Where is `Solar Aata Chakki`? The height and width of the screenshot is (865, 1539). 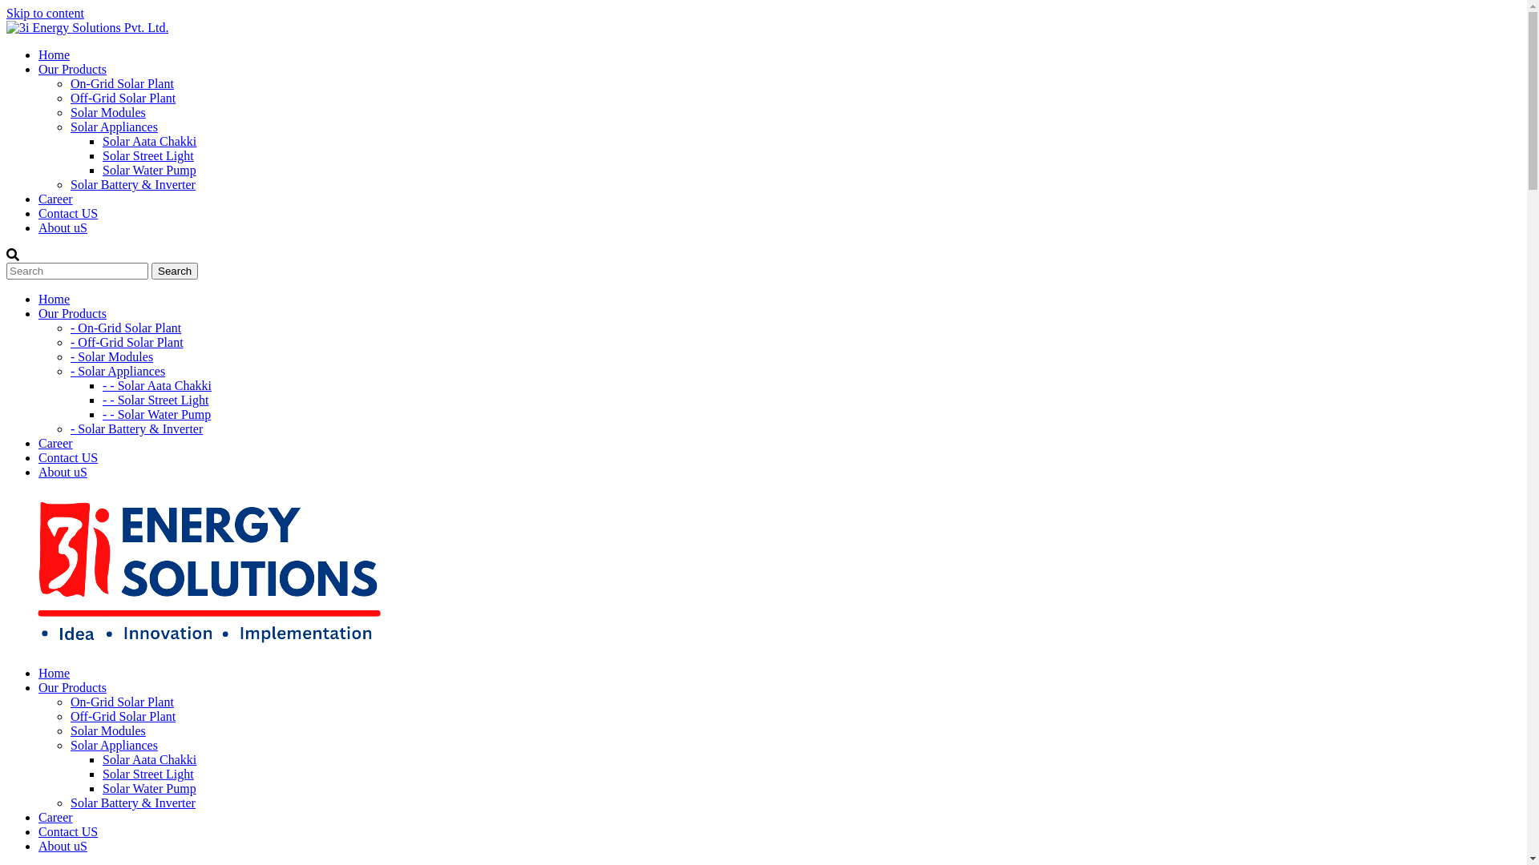
Solar Aata Chakki is located at coordinates (149, 759).